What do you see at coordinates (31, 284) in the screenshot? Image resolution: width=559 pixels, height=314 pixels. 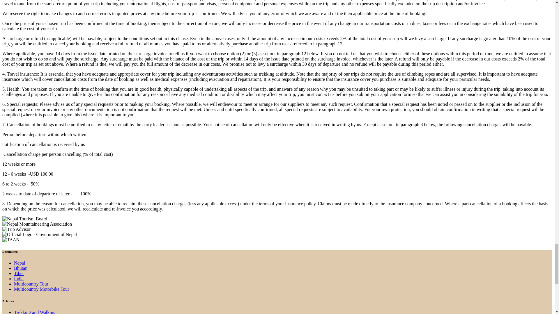 I see `Multicountry Tour` at bounding box center [31, 284].